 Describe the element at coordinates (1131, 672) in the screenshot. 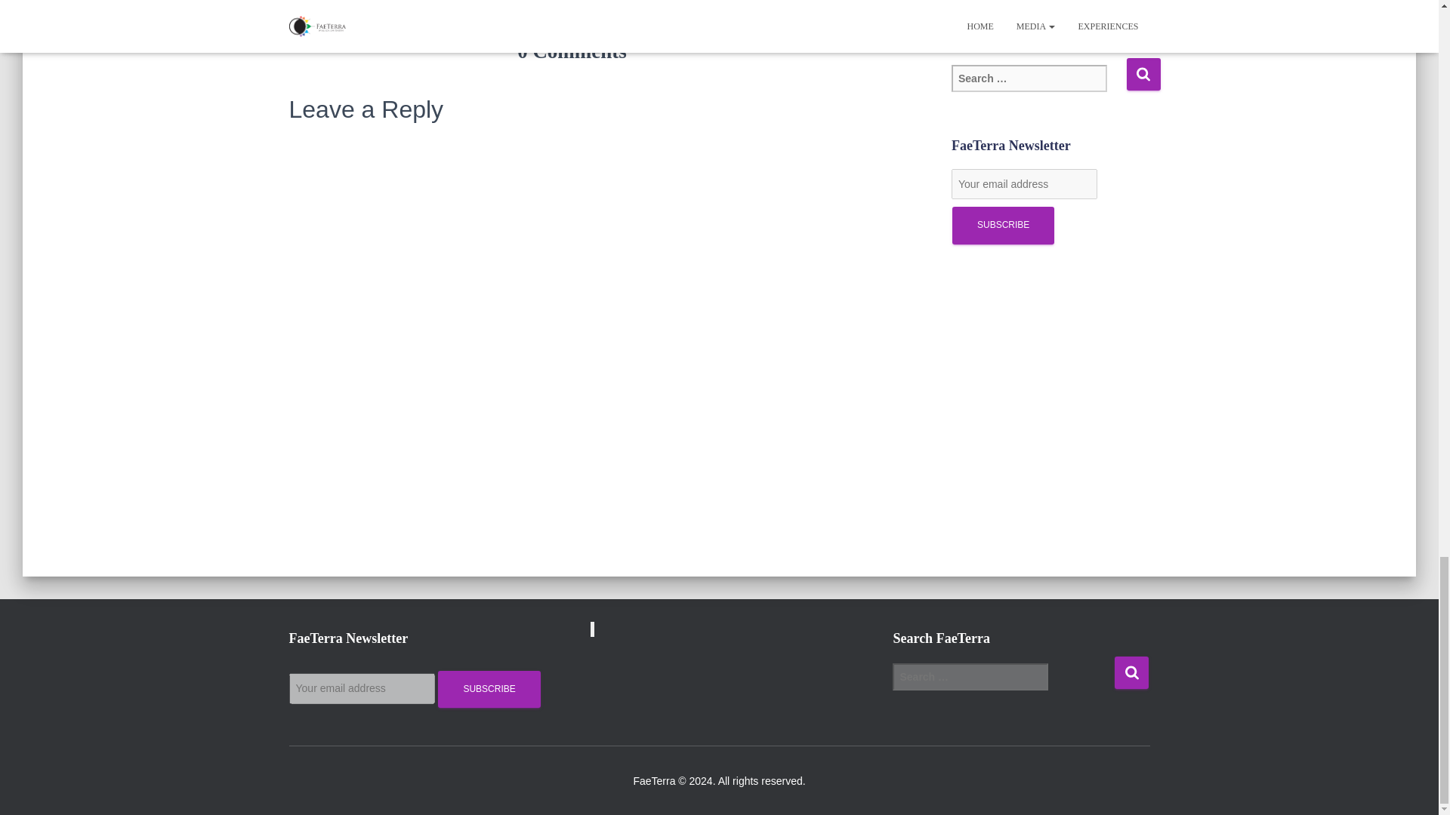

I see `Search` at that location.